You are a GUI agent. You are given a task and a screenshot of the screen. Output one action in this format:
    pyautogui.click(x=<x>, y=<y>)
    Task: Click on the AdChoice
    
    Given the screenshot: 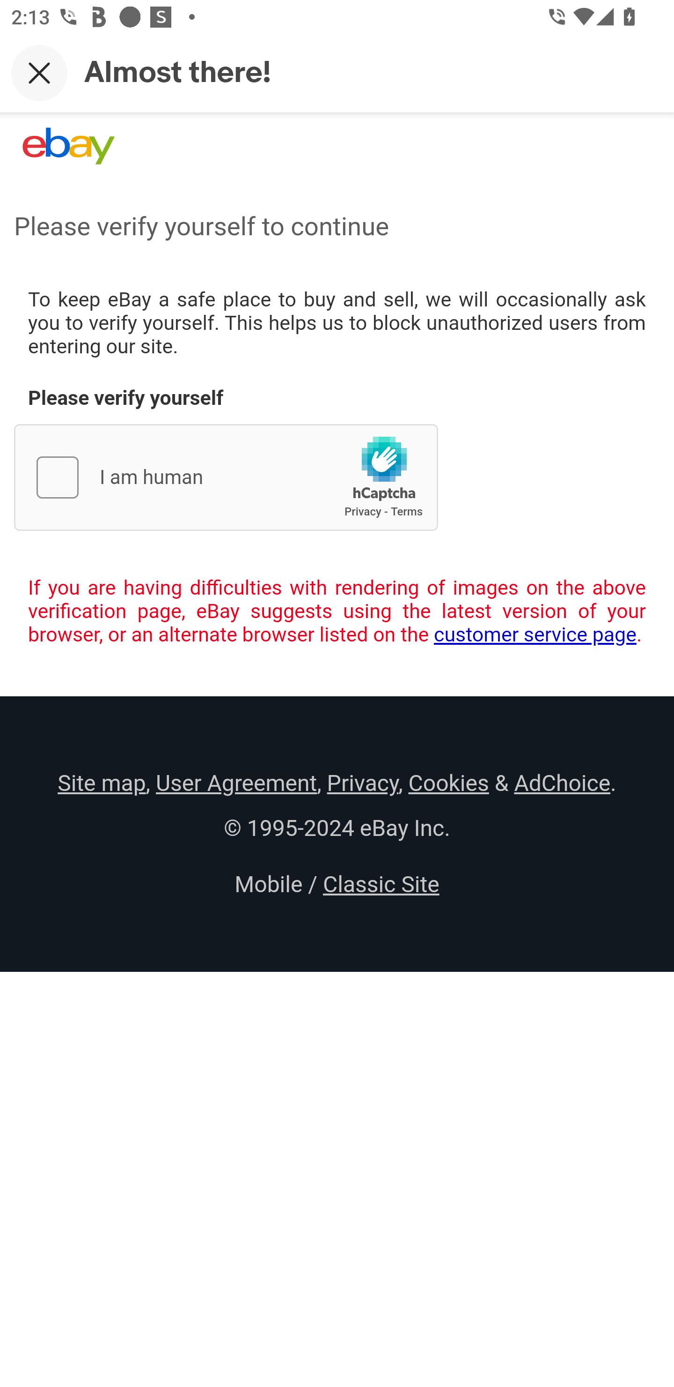 What is the action you would take?
    pyautogui.click(x=562, y=783)
    